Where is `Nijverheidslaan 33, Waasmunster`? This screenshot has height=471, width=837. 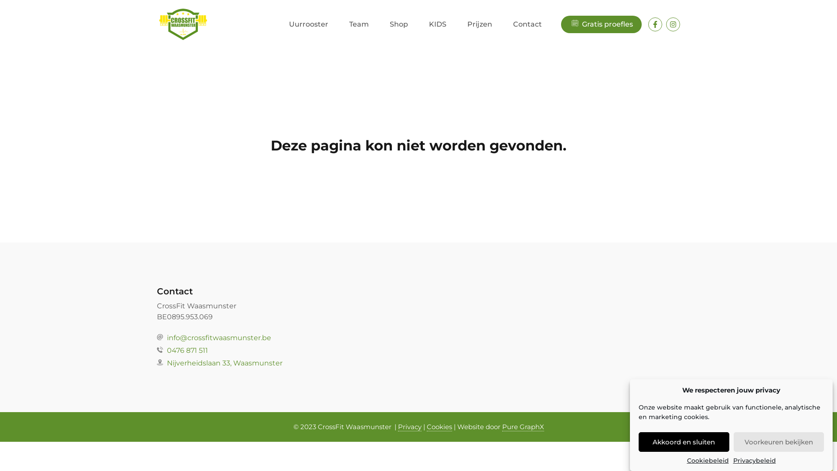
Nijverheidslaan 33, Waasmunster is located at coordinates (418, 364).